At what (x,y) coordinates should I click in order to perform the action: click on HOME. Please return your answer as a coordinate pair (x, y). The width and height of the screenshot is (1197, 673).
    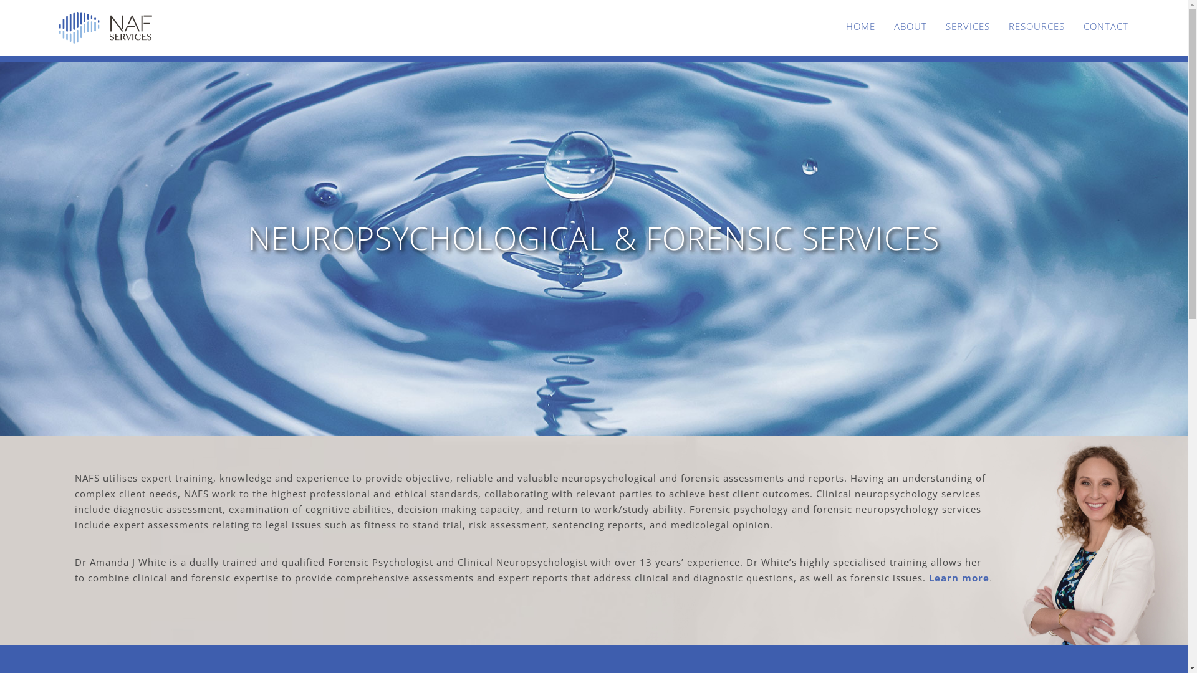
    Looking at the image, I should click on (860, 26).